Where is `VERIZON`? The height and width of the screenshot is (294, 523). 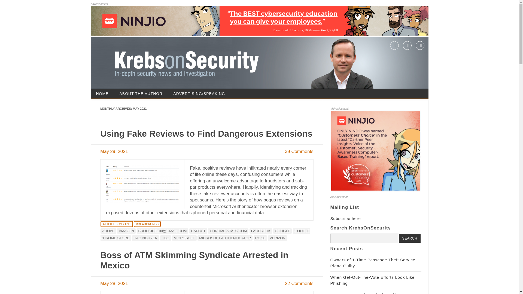
VERIZON is located at coordinates (277, 238).